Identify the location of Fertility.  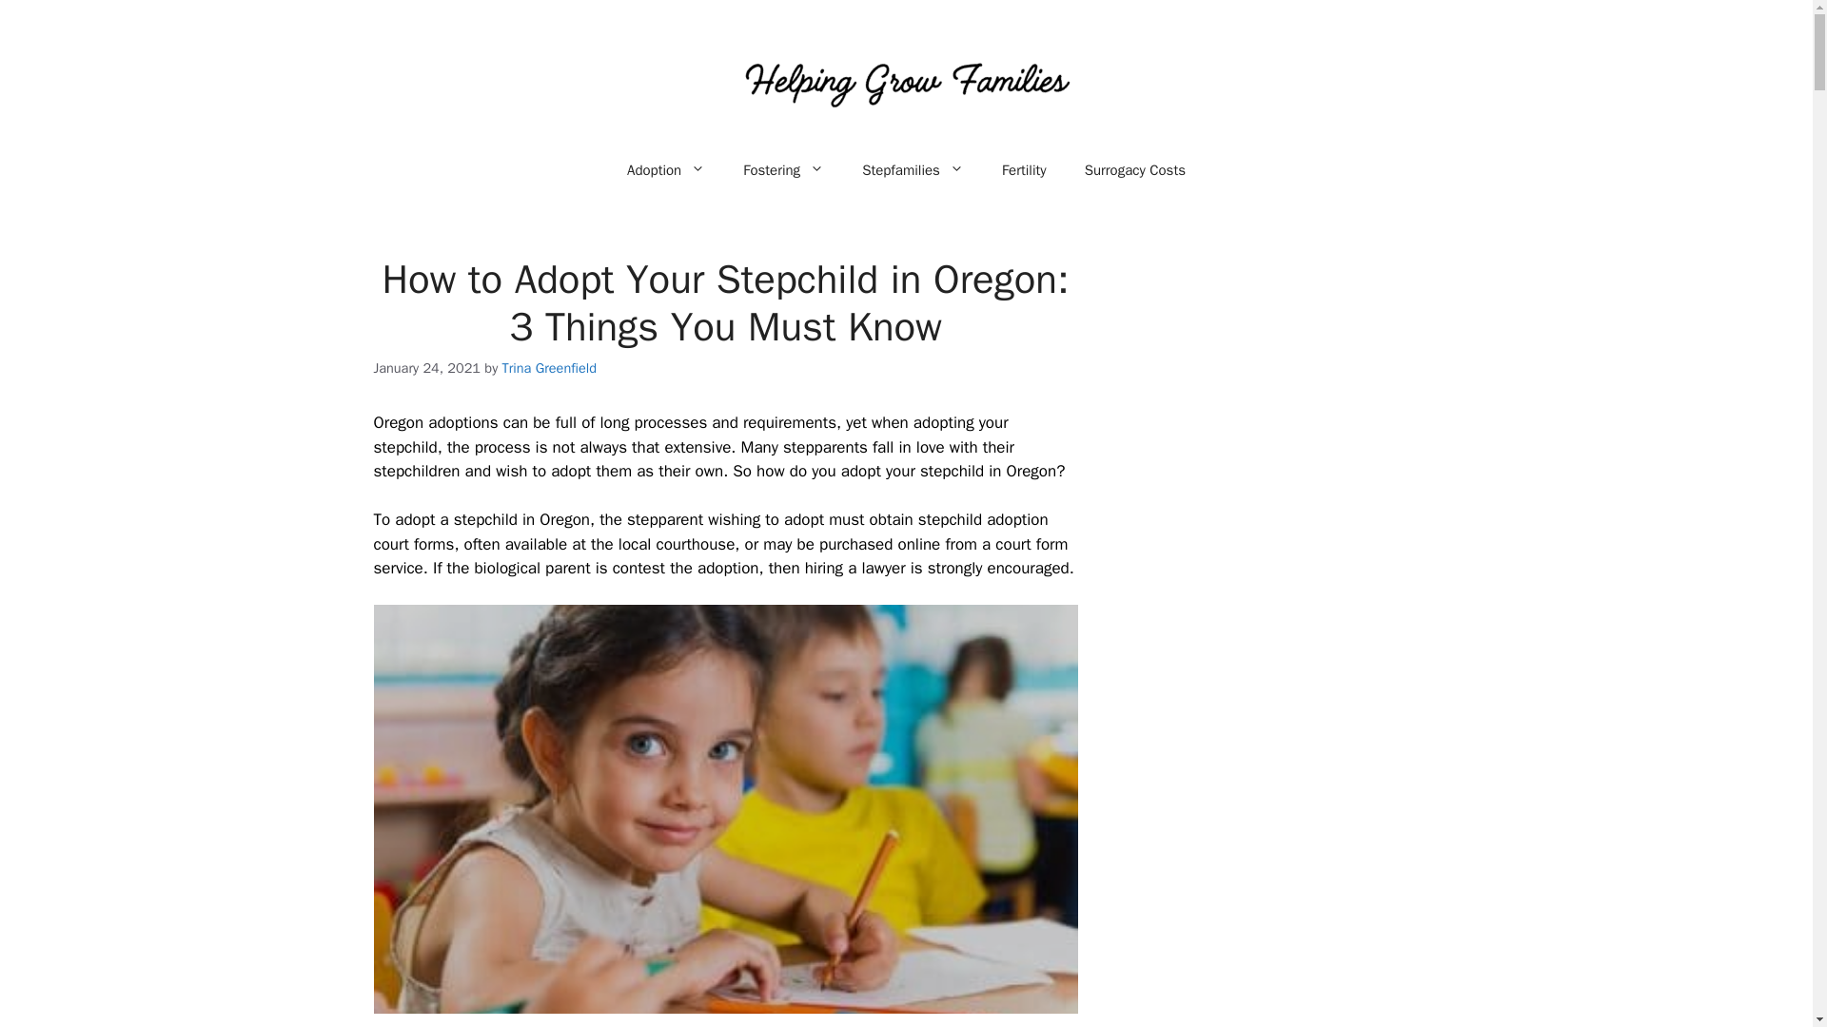
(1024, 169).